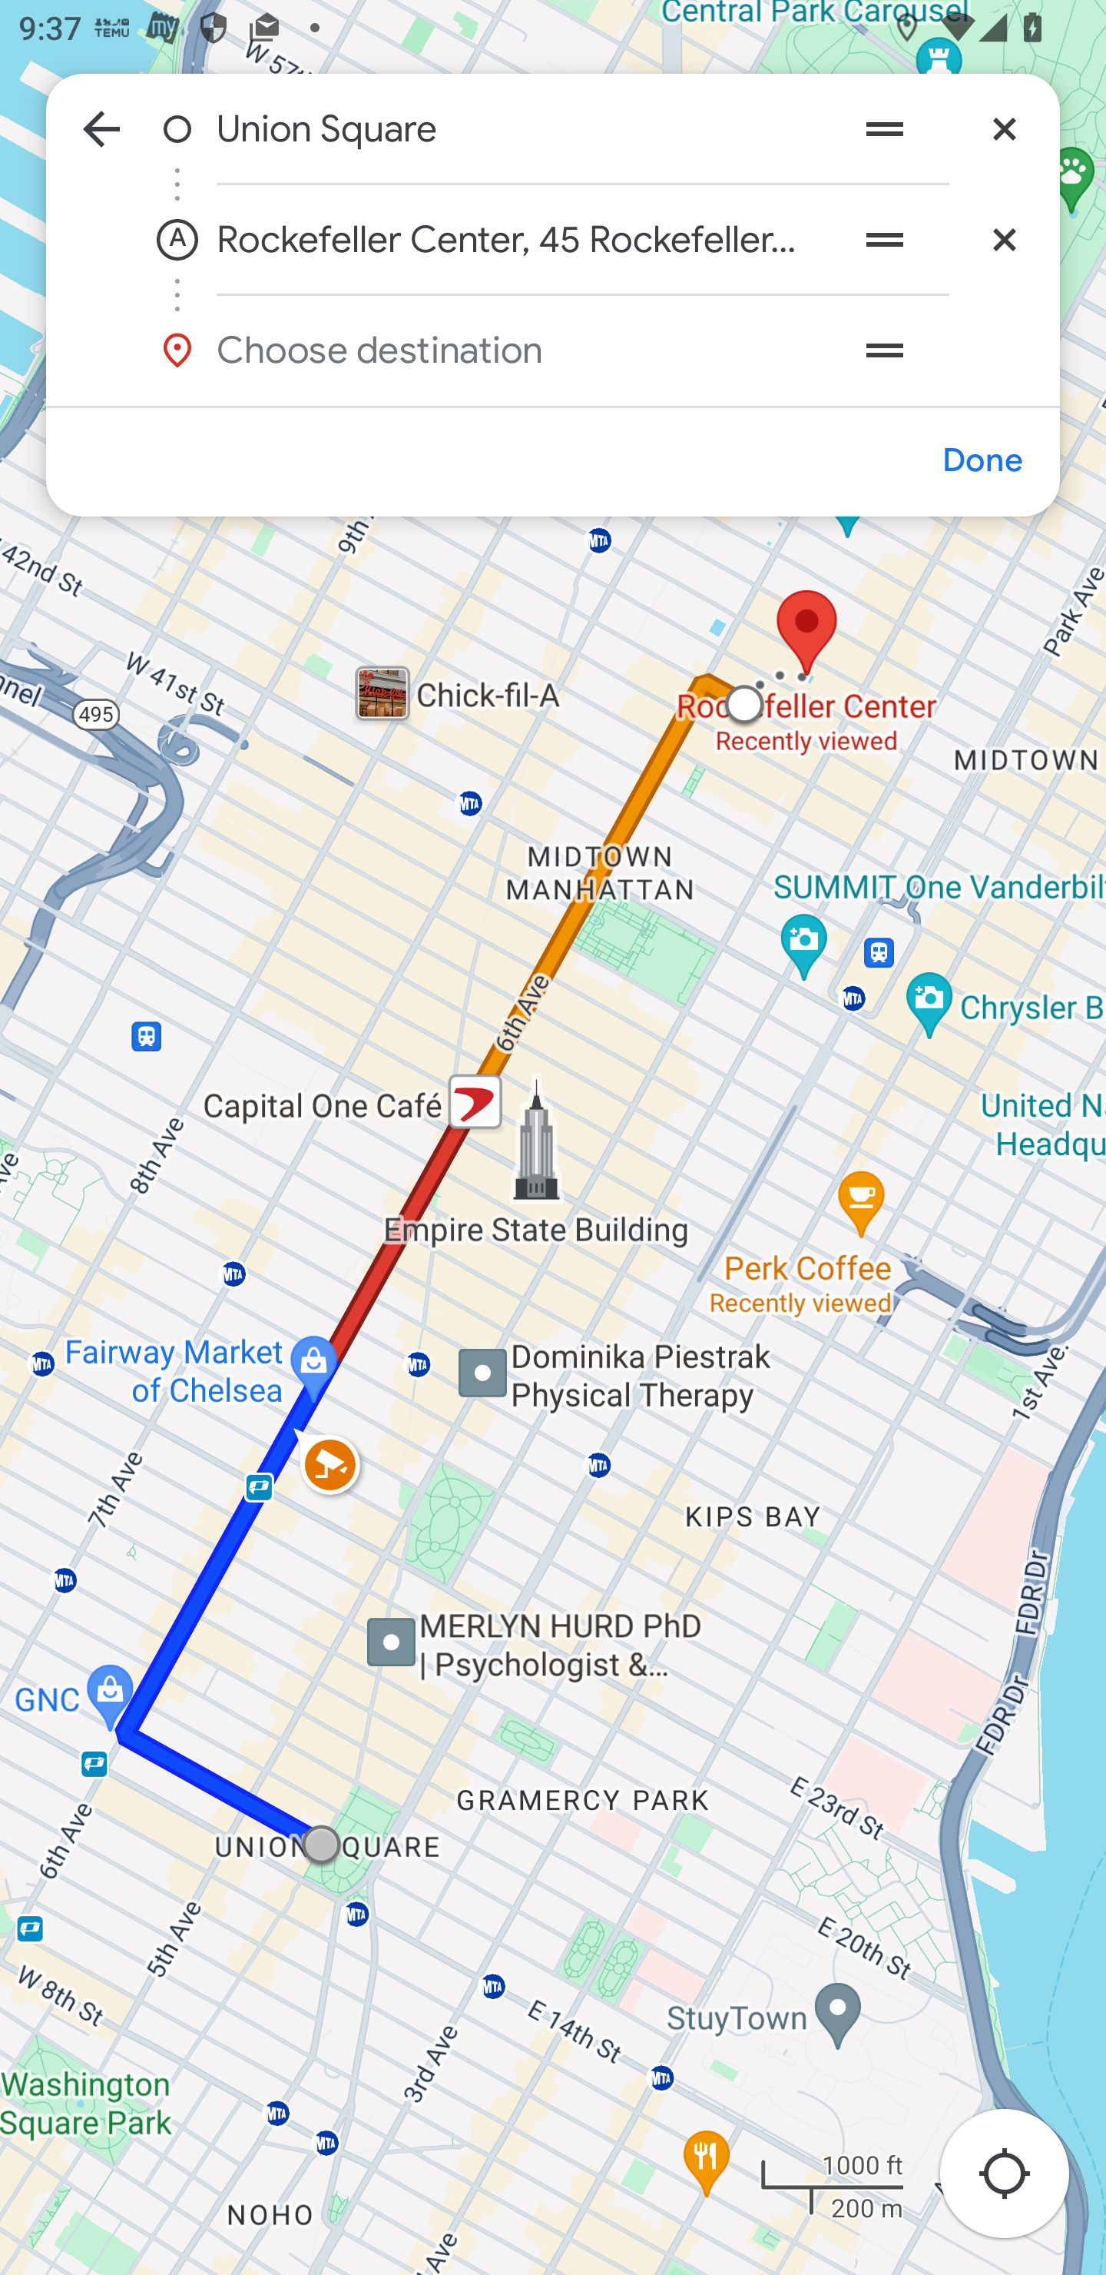  Describe the element at coordinates (982, 460) in the screenshot. I see `Done` at that location.